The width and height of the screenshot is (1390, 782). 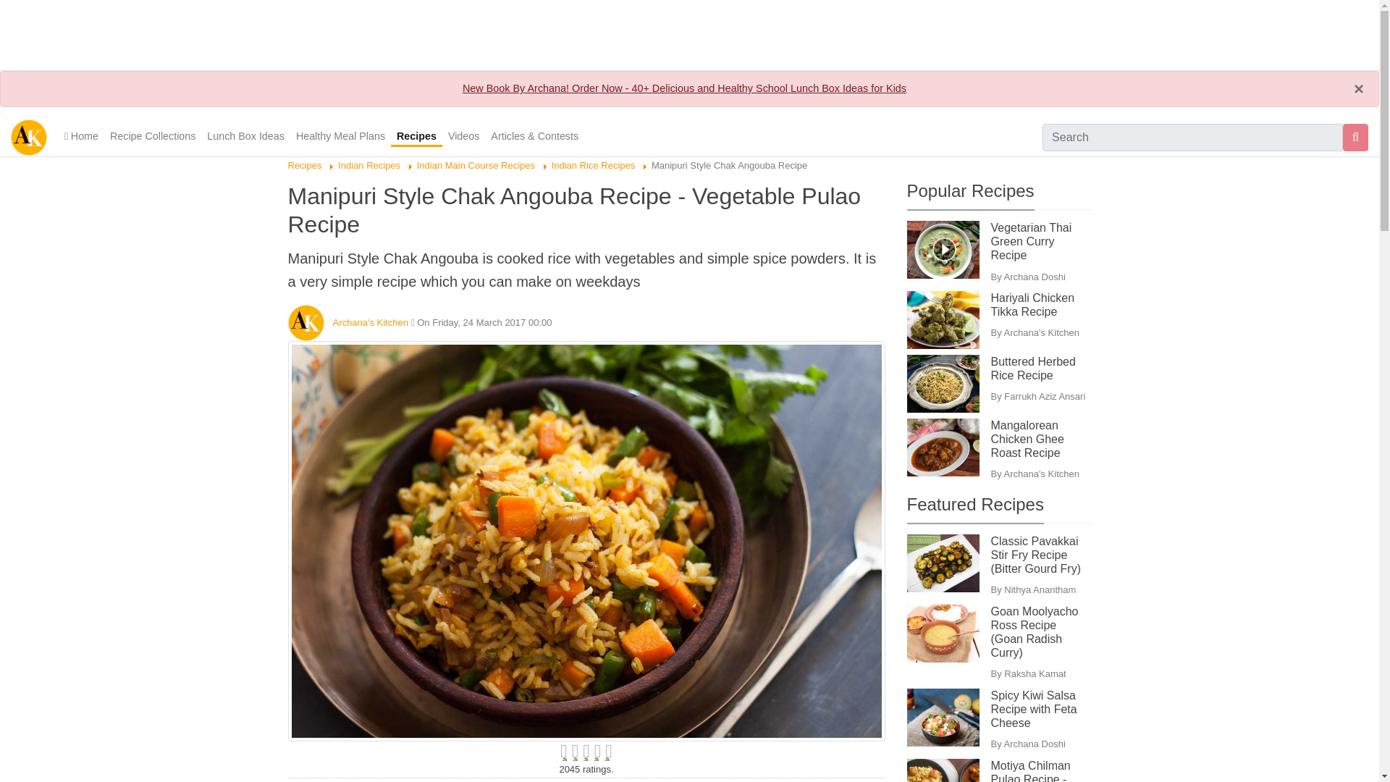 I want to click on View Recipes by Archana's Kitchen, so click(x=371, y=322).